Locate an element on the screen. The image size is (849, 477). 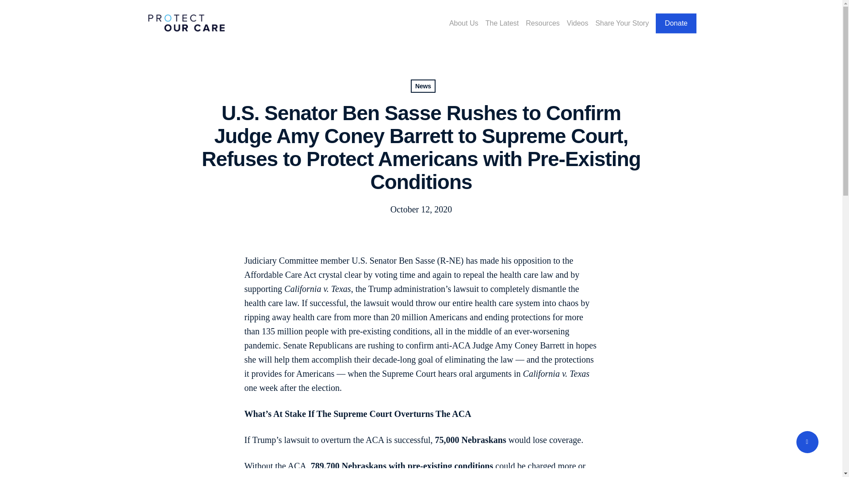
News is located at coordinates (423, 86).